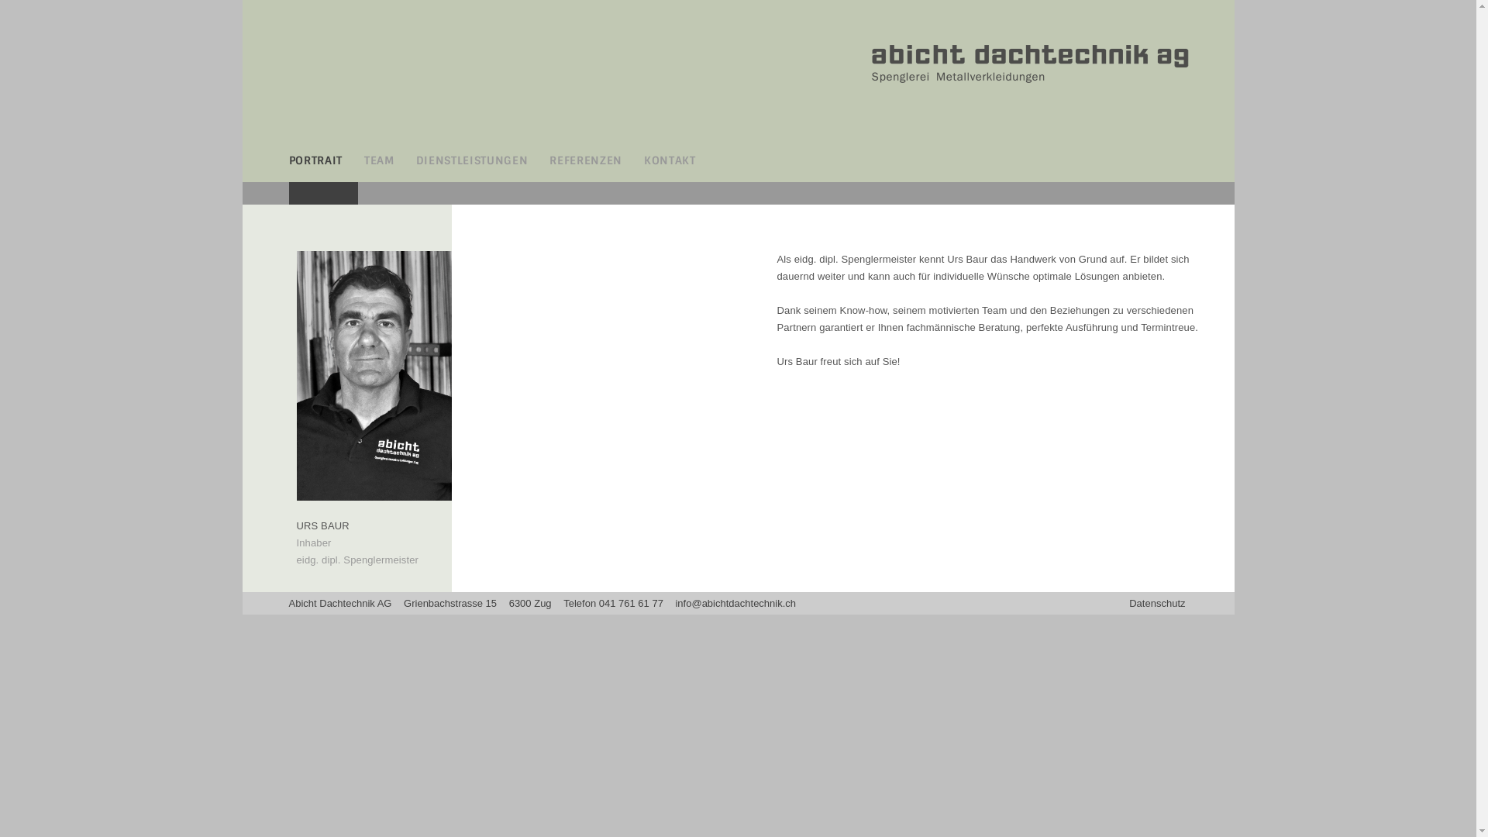  What do you see at coordinates (586, 167) in the screenshot?
I see `REFERENZEN` at bounding box center [586, 167].